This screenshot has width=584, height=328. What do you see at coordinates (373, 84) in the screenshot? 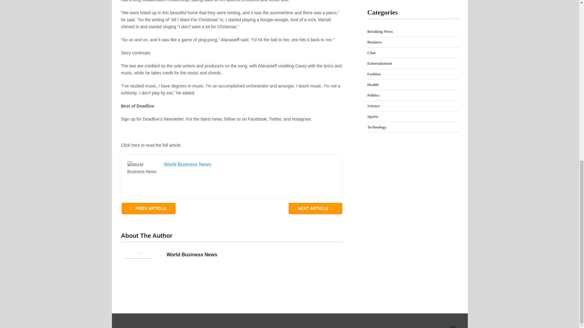
I see `Health` at bounding box center [373, 84].